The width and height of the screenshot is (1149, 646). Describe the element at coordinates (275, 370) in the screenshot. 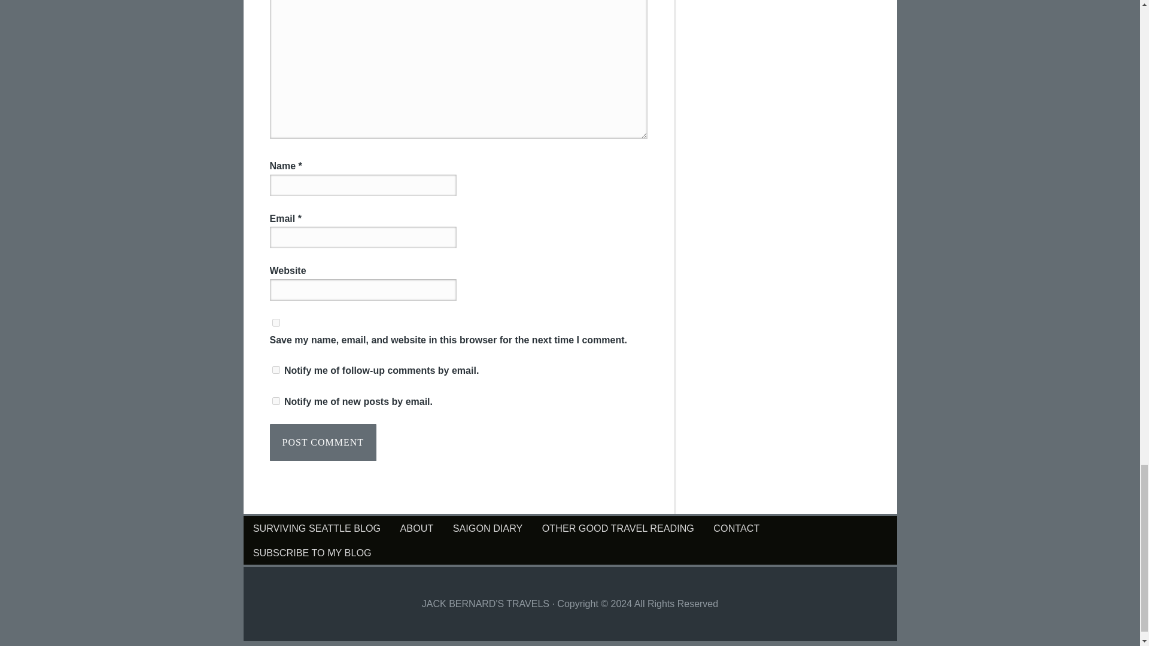

I see `subscribe` at that location.